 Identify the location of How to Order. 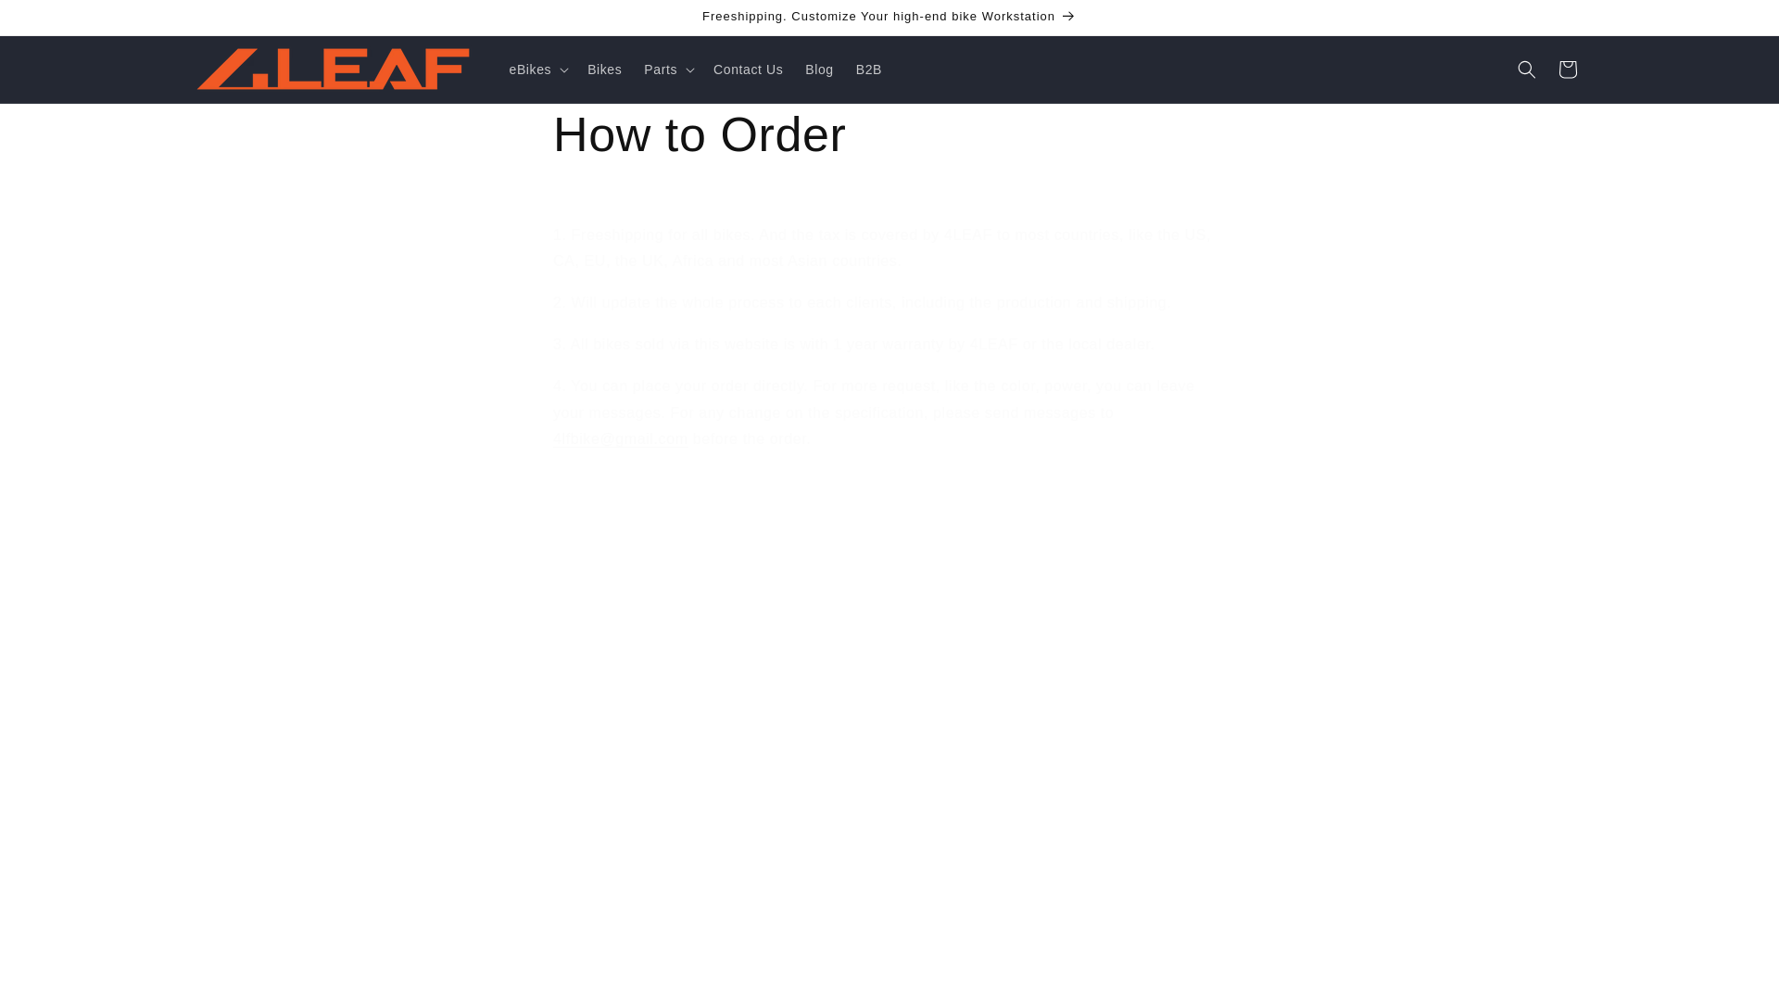
(889, 135).